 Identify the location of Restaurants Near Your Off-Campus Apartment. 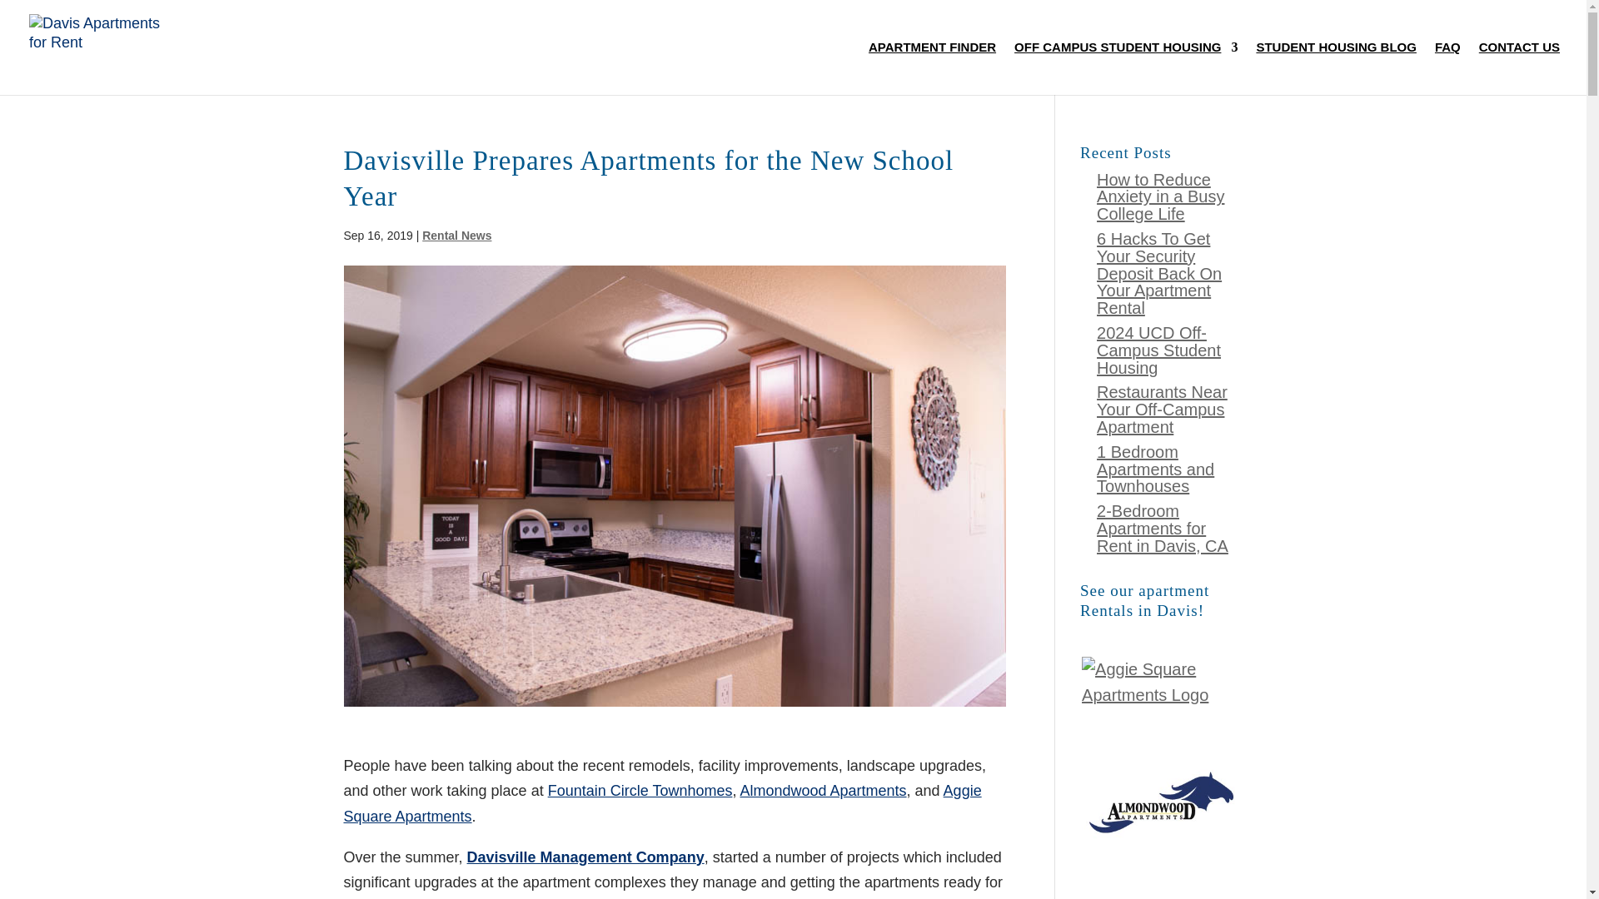
(1163, 410).